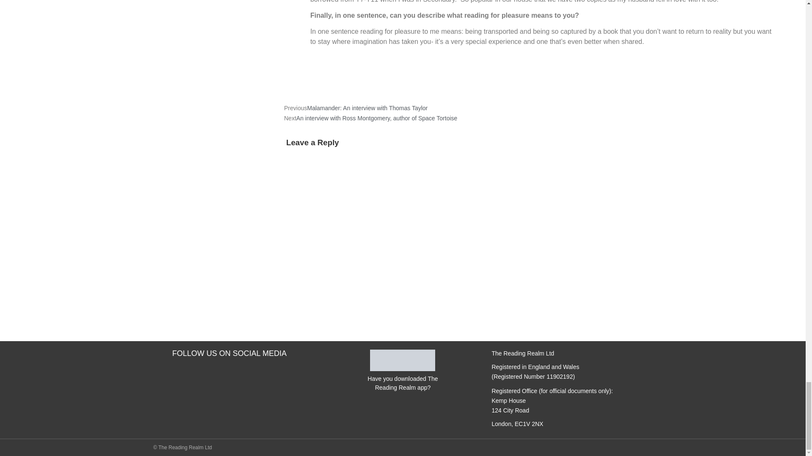 The image size is (812, 456). I want to click on PreviousMalamander: An interview with Thomas Taylor, so click(356, 108).